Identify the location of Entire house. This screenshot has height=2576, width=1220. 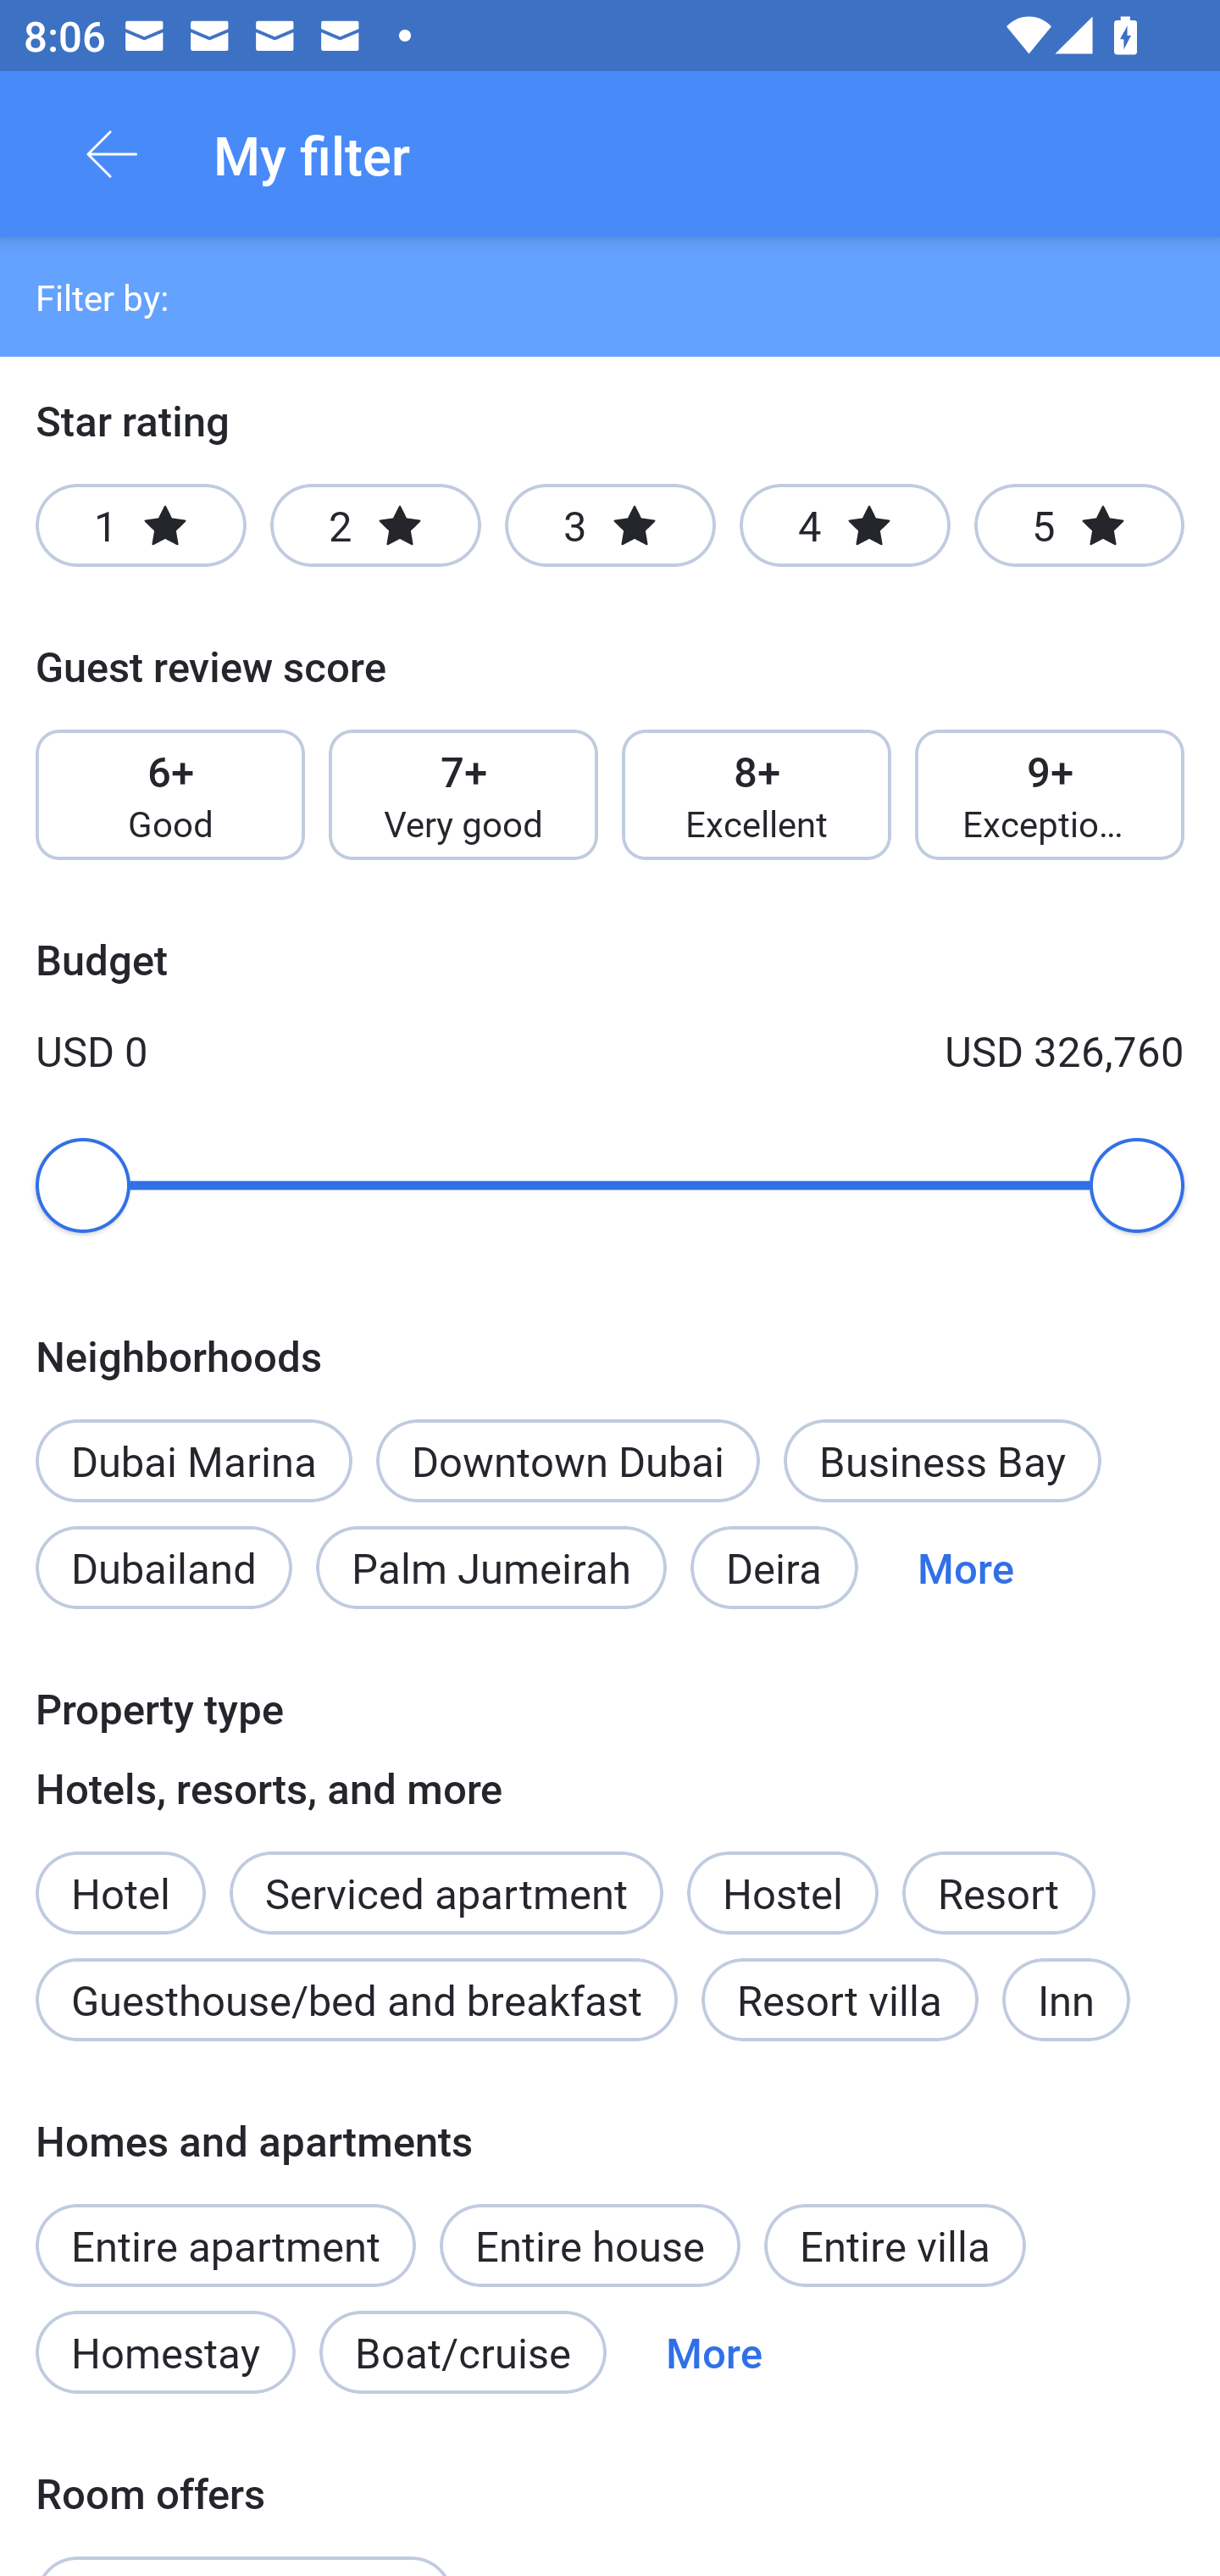
(590, 2244).